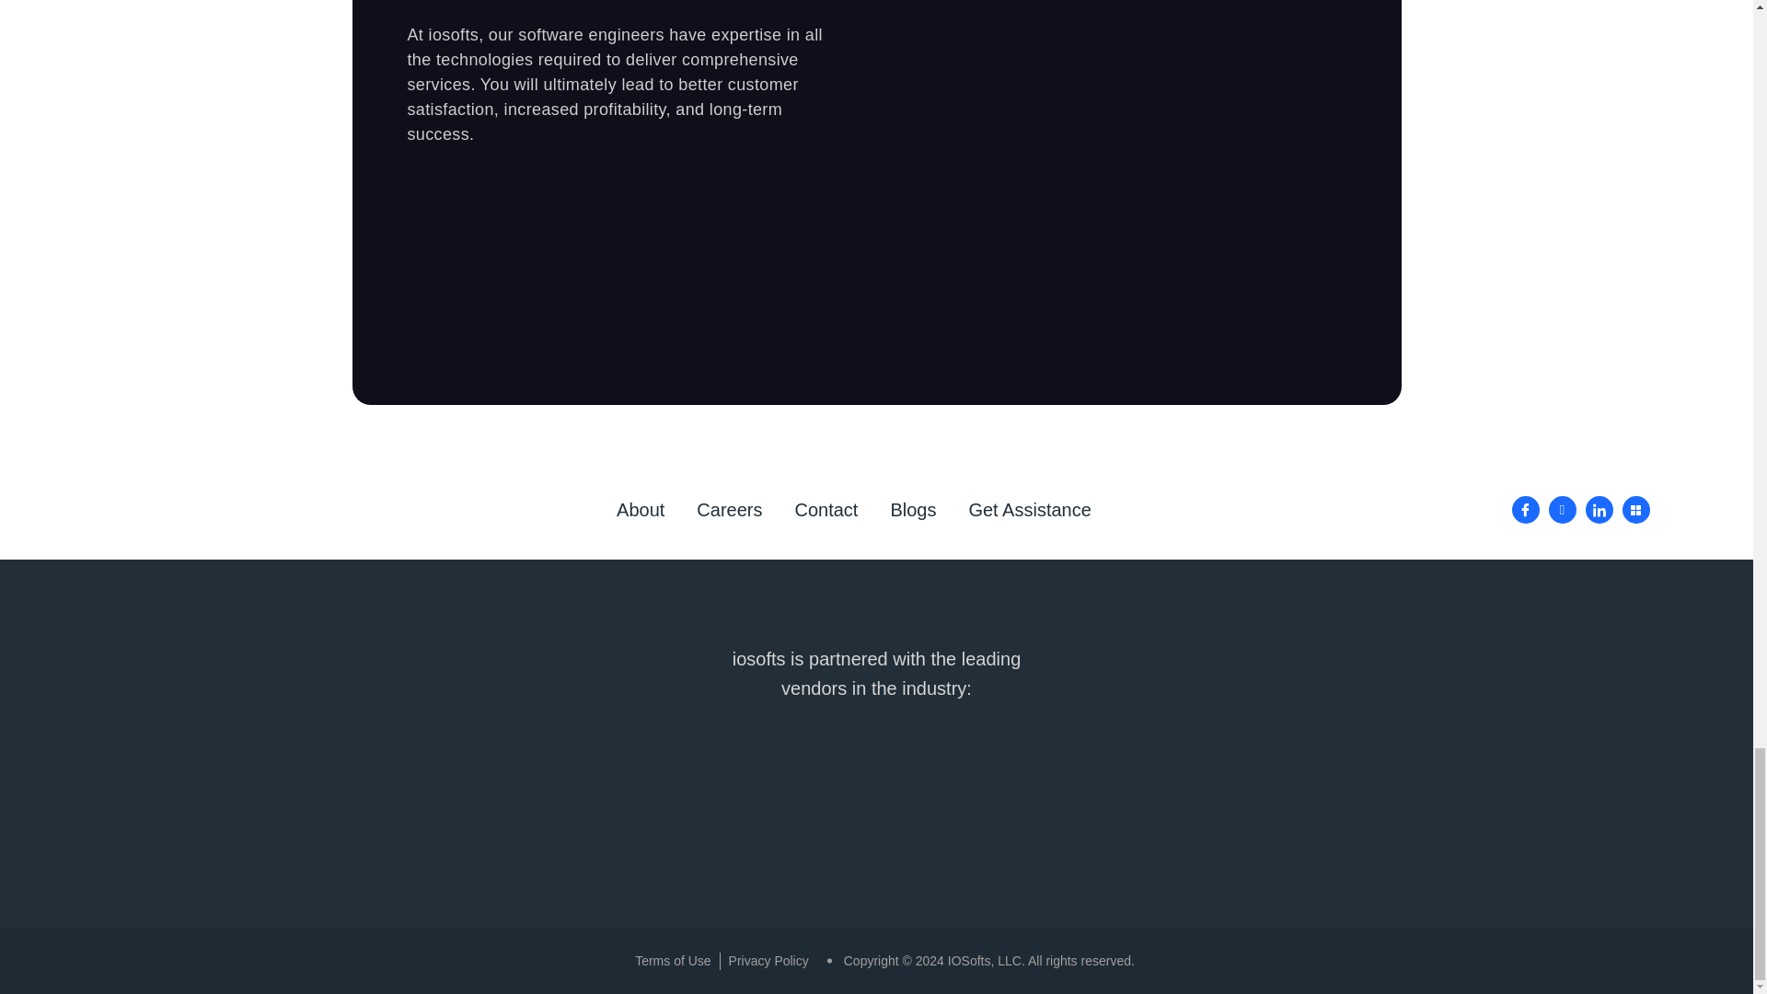 The width and height of the screenshot is (1767, 994). Describe the element at coordinates (641, 510) in the screenshot. I see `About` at that location.